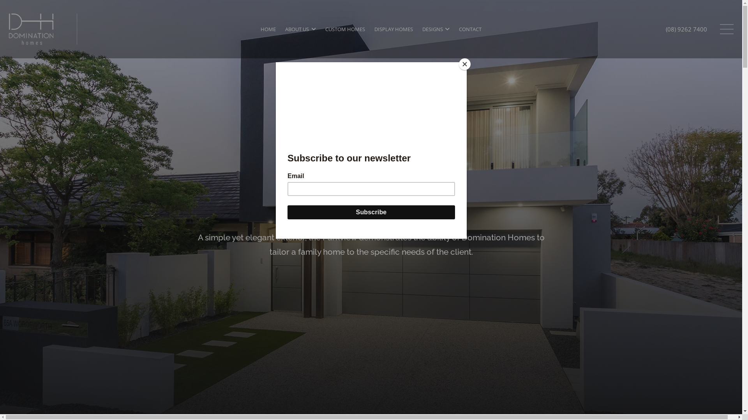 Image resolution: width=748 pixels, height=420 pixels. I want to click on HOME, so click(268, 29).